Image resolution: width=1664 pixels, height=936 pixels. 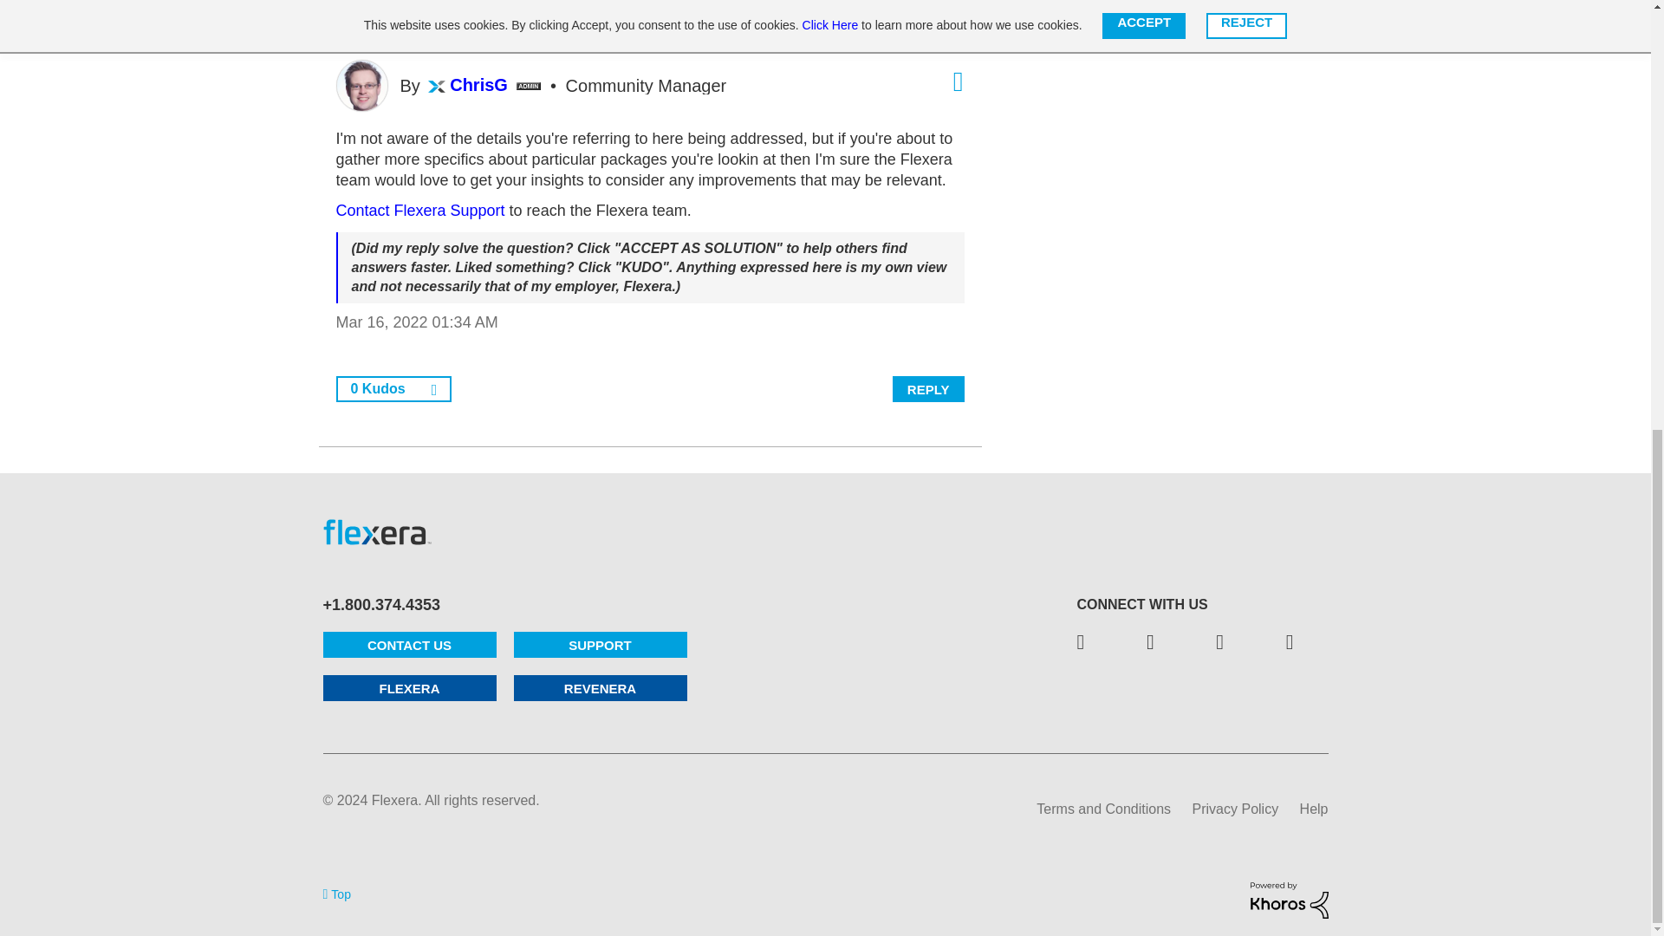 What do you see at coordinates (652, 16) in the screenshot?
I see `Software Vulnerability Management Forum` at bounding box center [652, 16].